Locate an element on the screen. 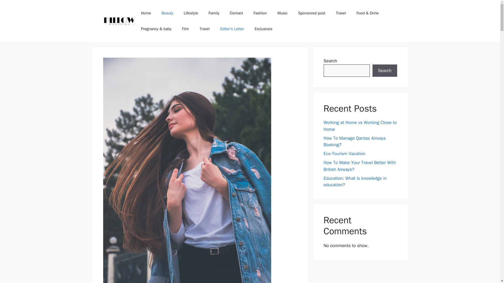 The image size is (504, 283). How To Make Your Travel Better With British Airways? is located at coordinates (360, 166).